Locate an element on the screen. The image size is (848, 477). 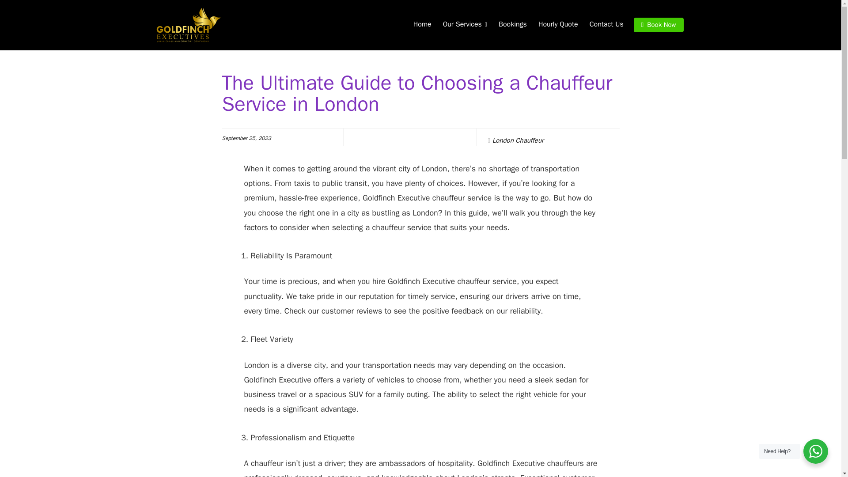
View all posts in London Chauffeur is located at coordinates (518, 140).